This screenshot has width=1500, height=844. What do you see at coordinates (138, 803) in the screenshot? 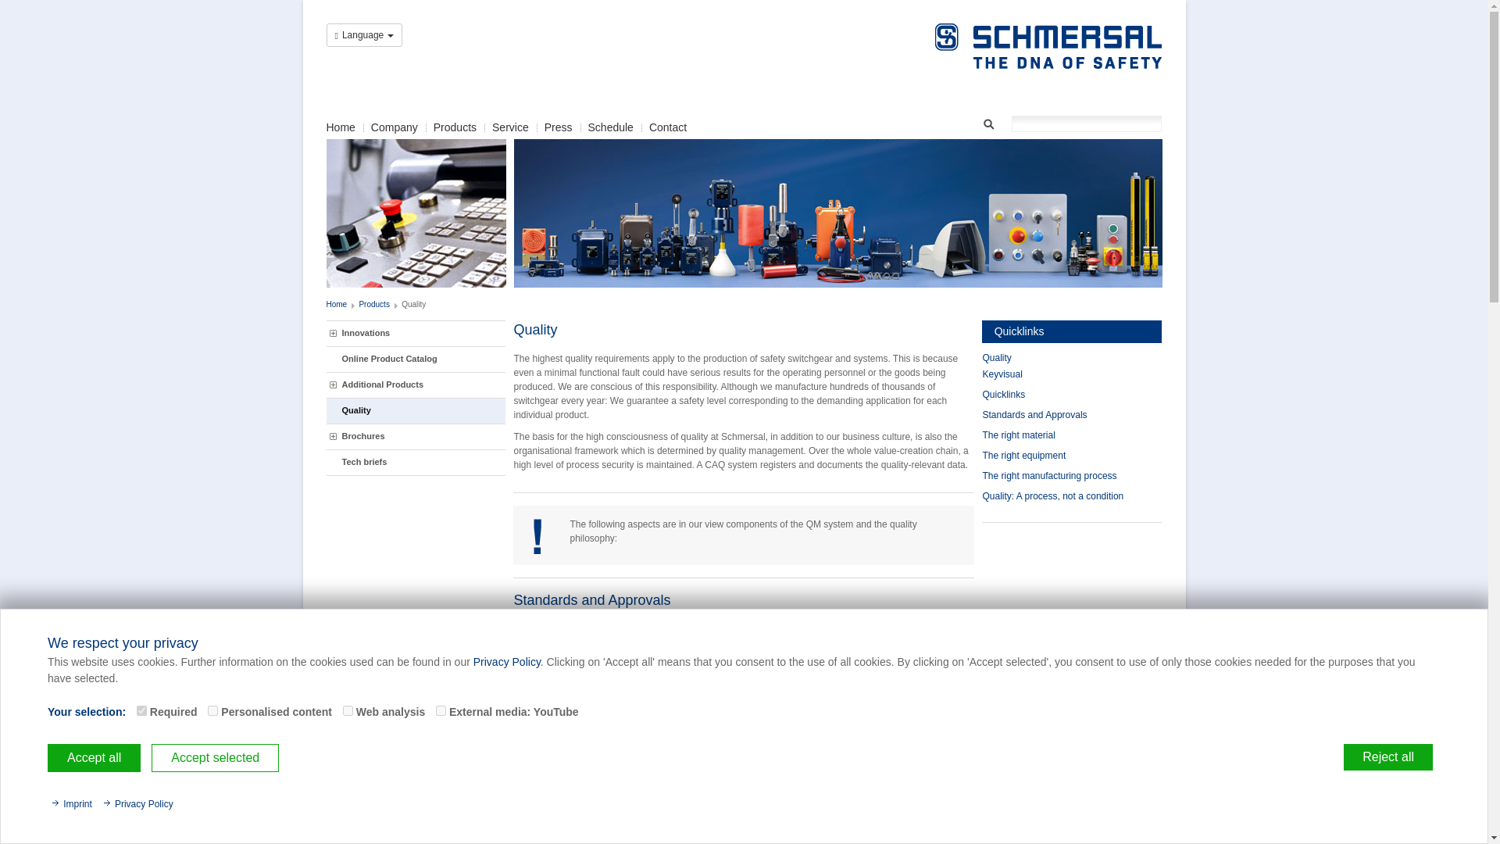
I see `Privacy Policy` at bounding box center [138, 803].